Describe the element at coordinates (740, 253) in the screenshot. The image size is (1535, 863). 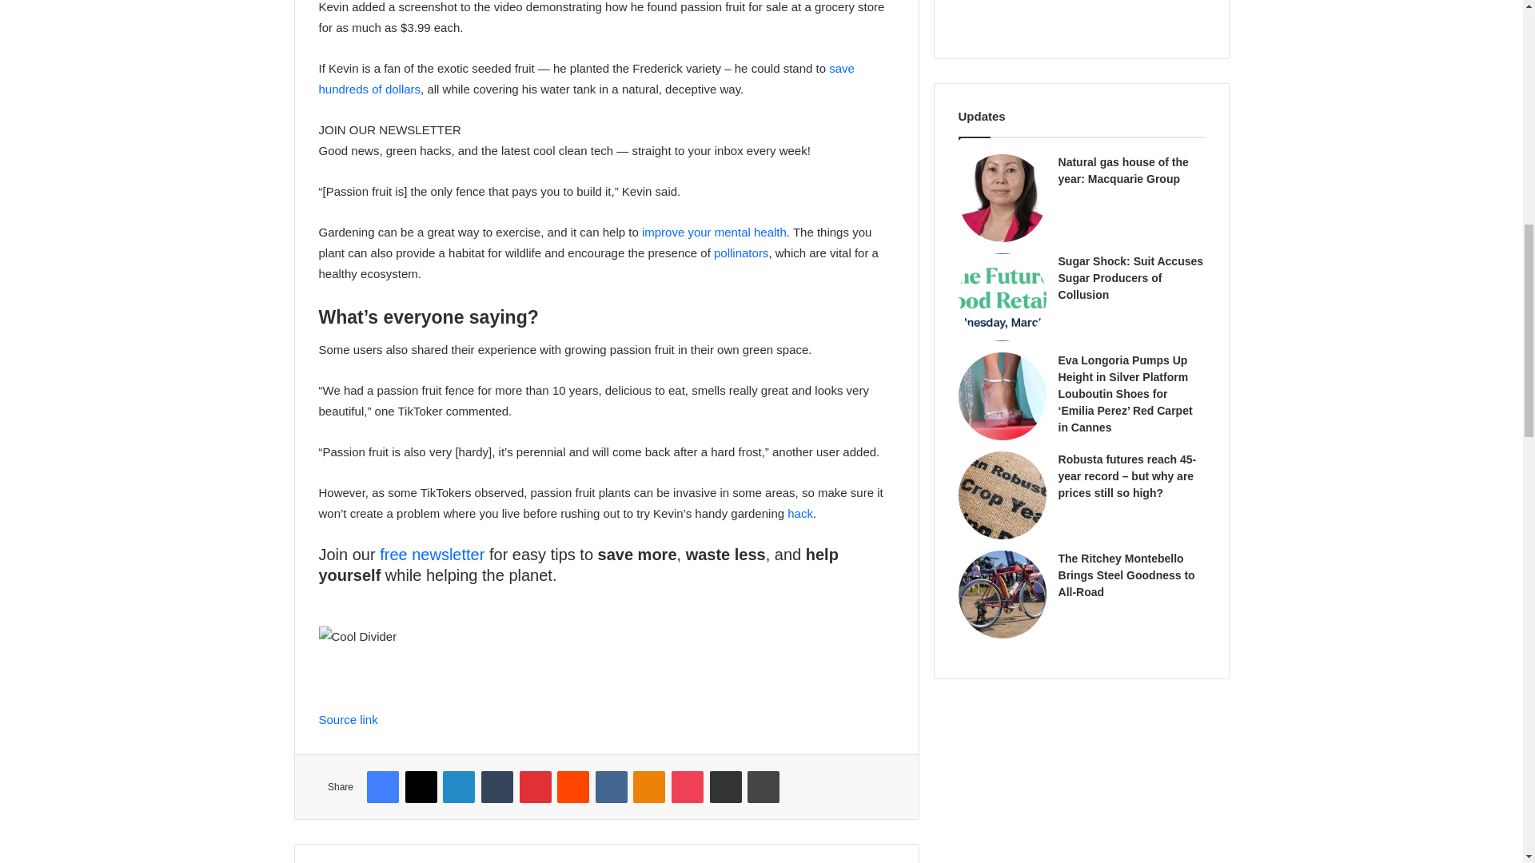
I see `How to make your yard a friendlier place for pollinators` at that location.